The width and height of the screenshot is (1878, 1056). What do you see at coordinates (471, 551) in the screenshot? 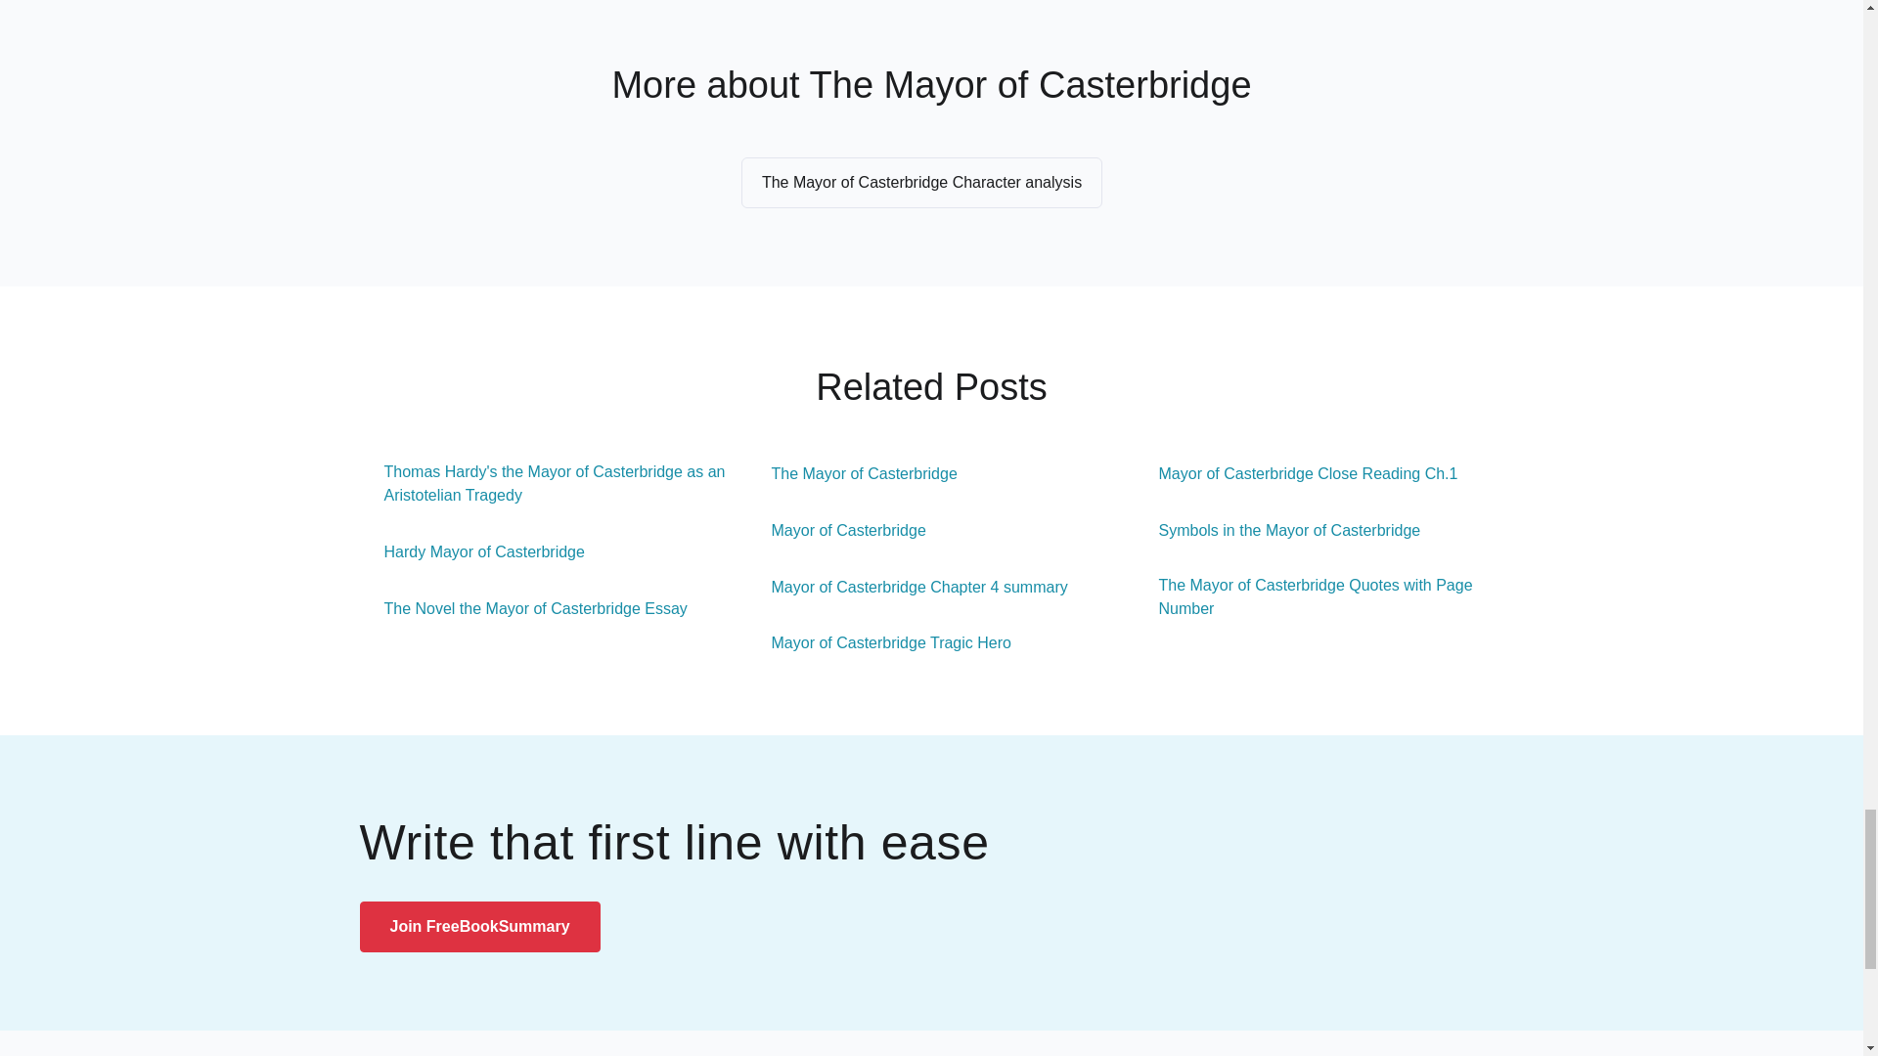
I see `Hardy Mayor of Casterbridge` at bounding box center [471, 551].